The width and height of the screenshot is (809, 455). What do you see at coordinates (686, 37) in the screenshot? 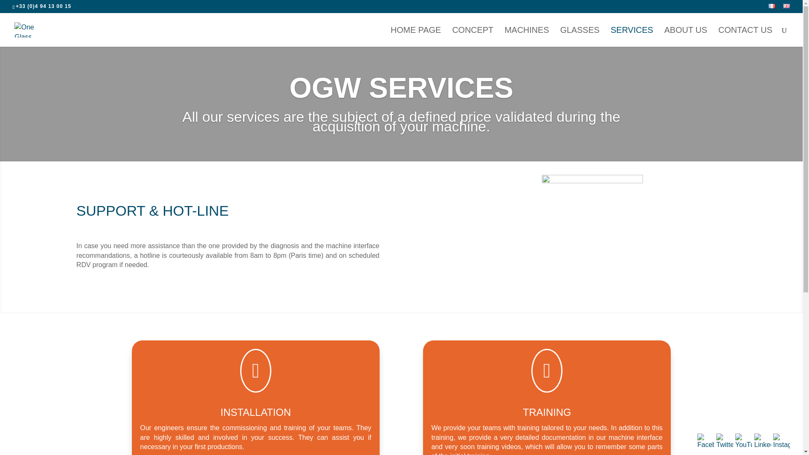
I see `ABOUT US` at bounding box center [686, 37].